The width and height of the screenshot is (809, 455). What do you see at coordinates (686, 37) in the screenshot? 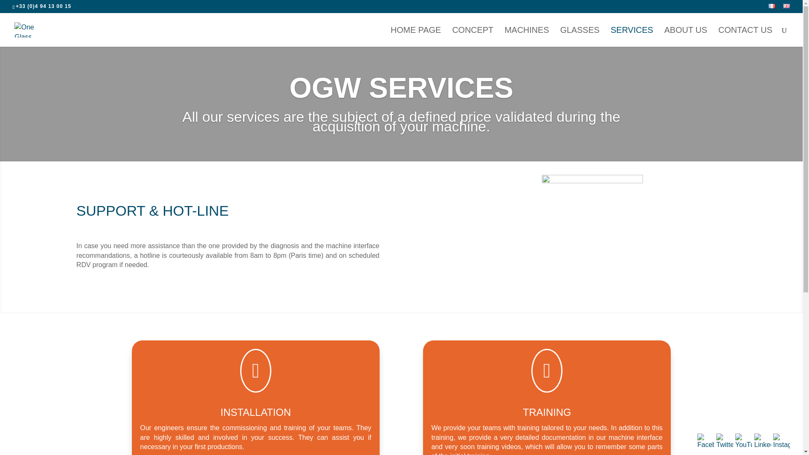
I see `ABOUT US` at bounding box center [686, 37].